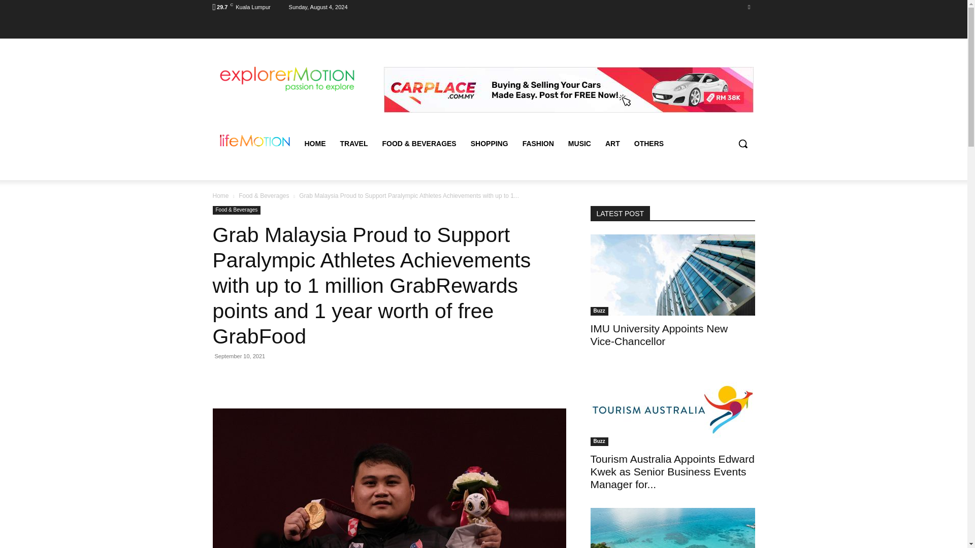 The image size is (975, 548). I want to click on Facebook, so click(749, 7).